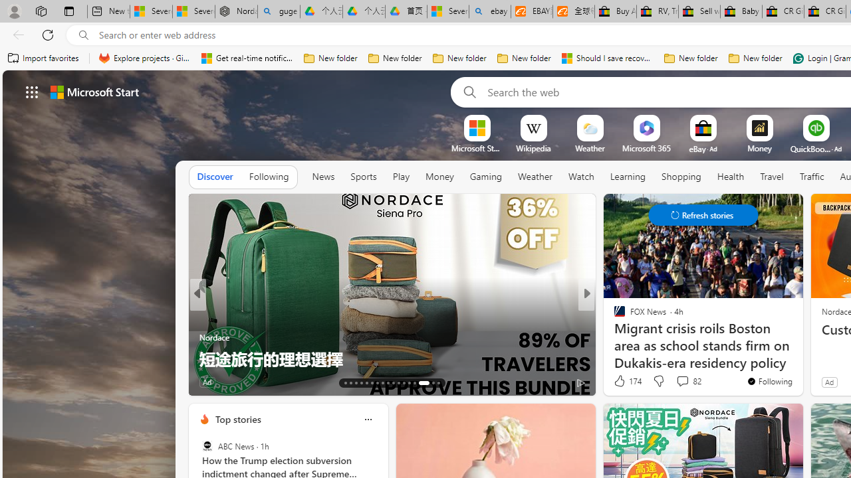  Describe the element at coordinates (152, 210) in the screenshot. I see `Hide this story` at that location.